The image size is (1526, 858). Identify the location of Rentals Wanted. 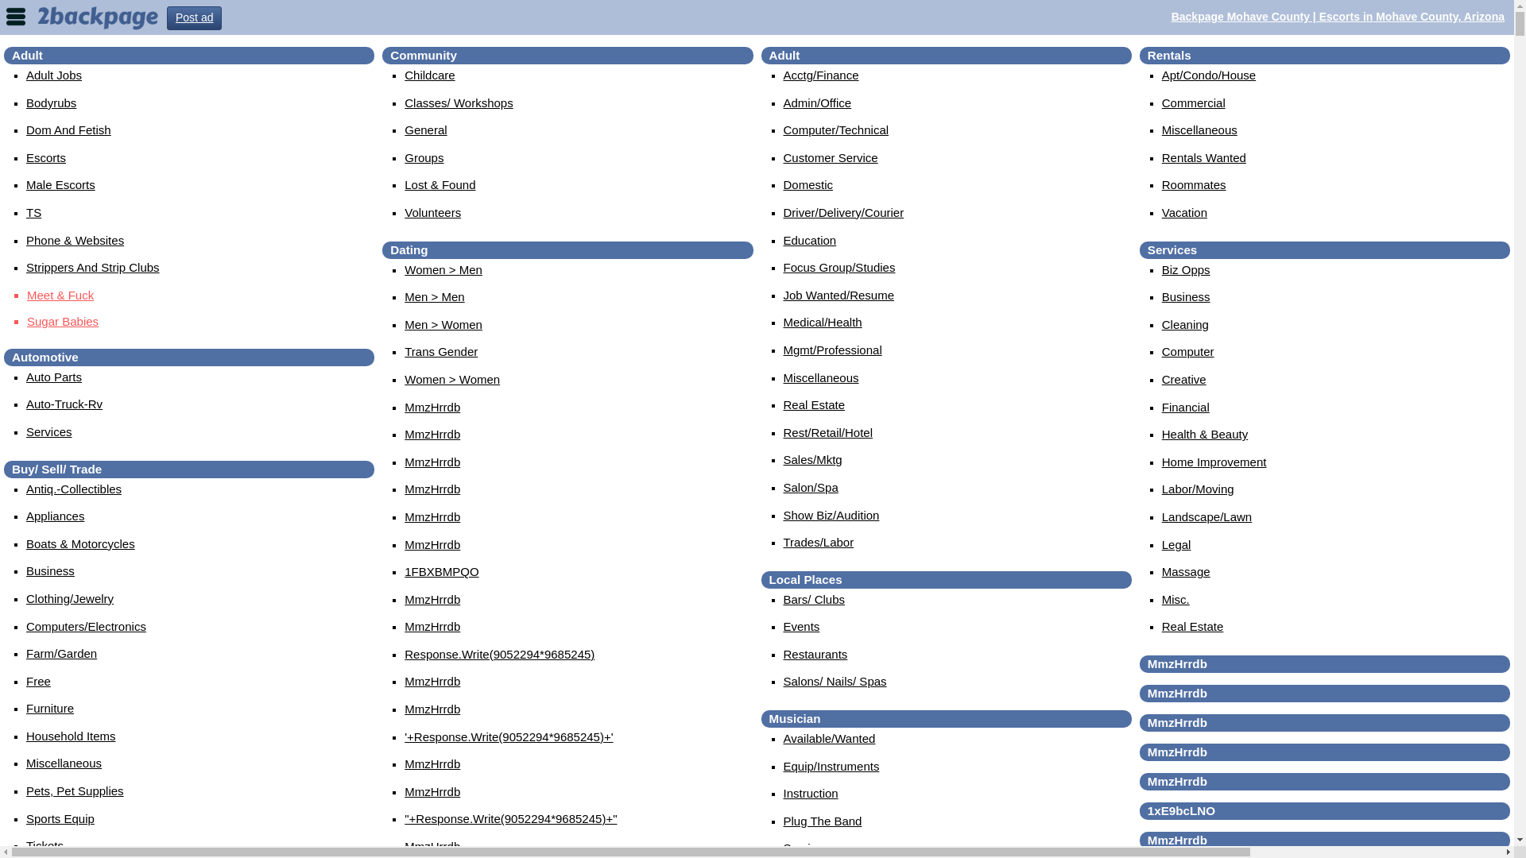
(1204, 157).